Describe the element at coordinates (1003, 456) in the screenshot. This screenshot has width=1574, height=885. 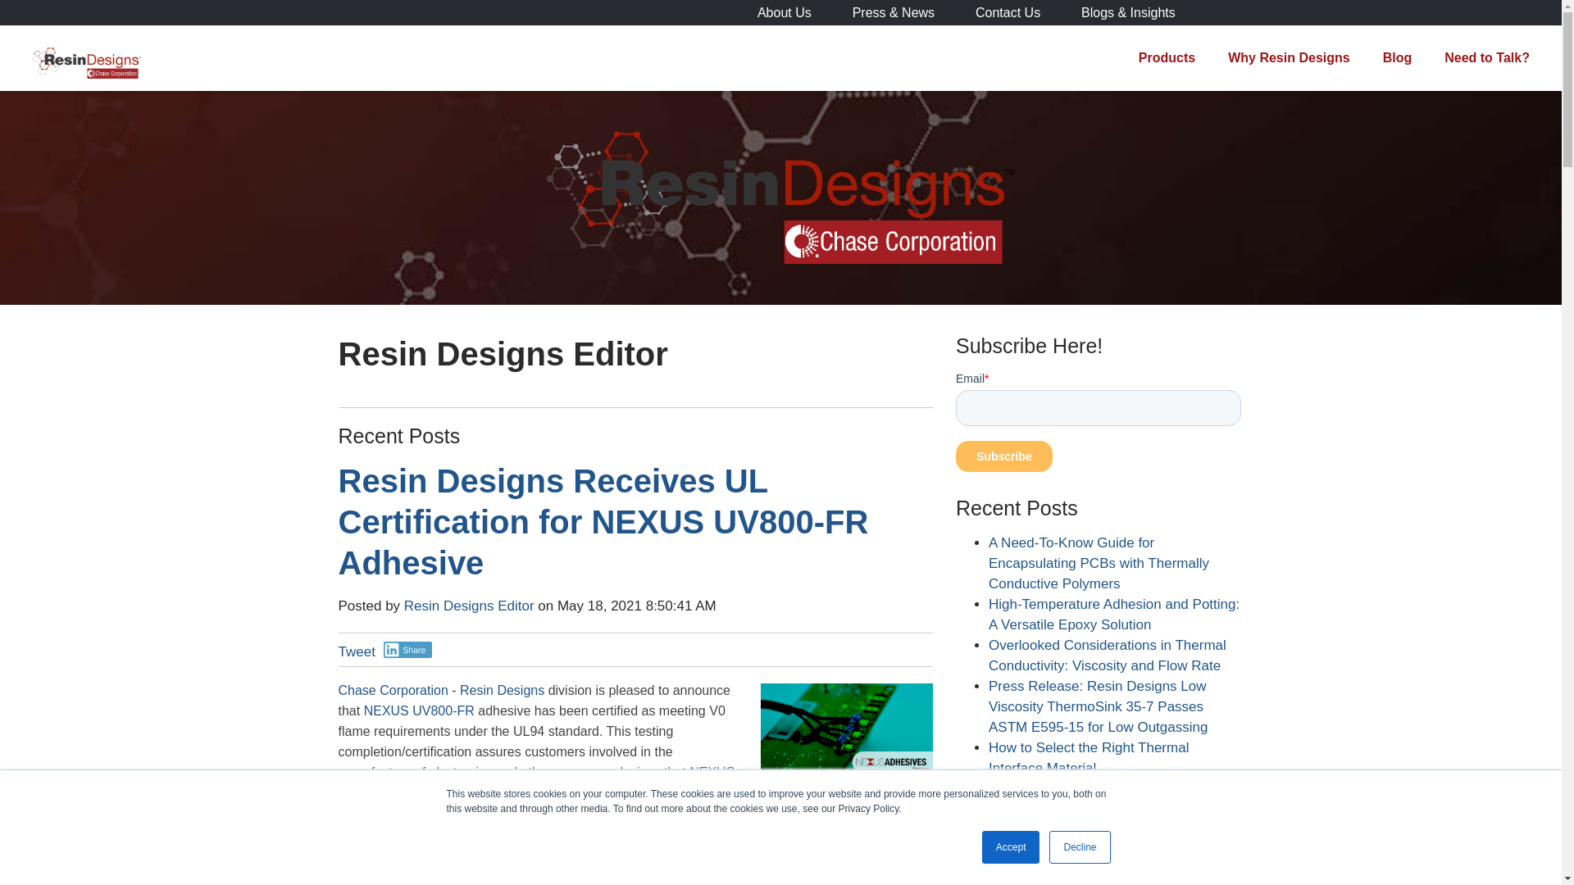
I see `Subscribe` at that location.